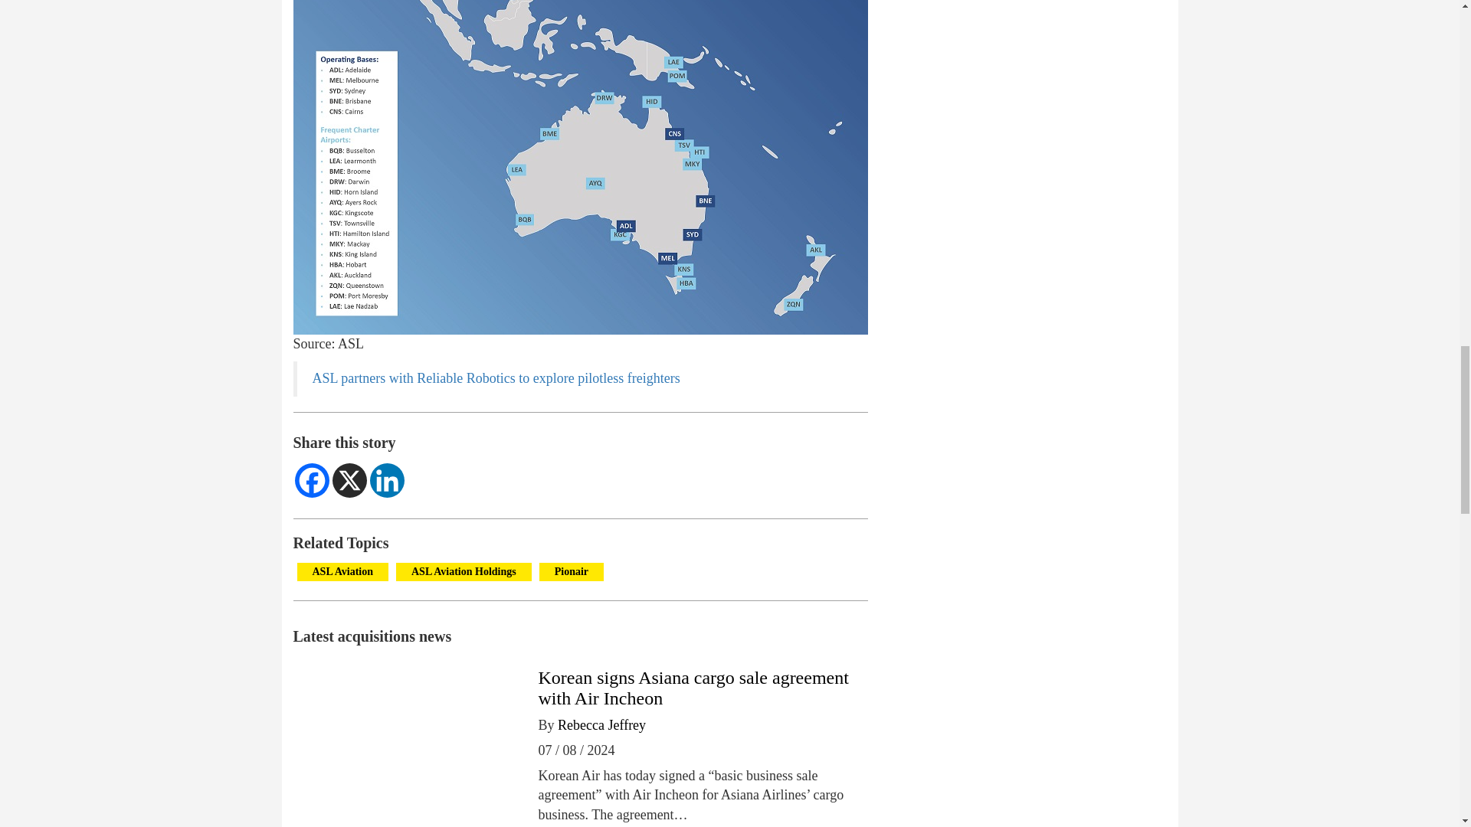 Image resolution: width=1471 pixels, height=827 pixels. What do you see at coordinates (386, 480) in the screenshot?
I see `Linkedin` at bounding box center [386, 480].